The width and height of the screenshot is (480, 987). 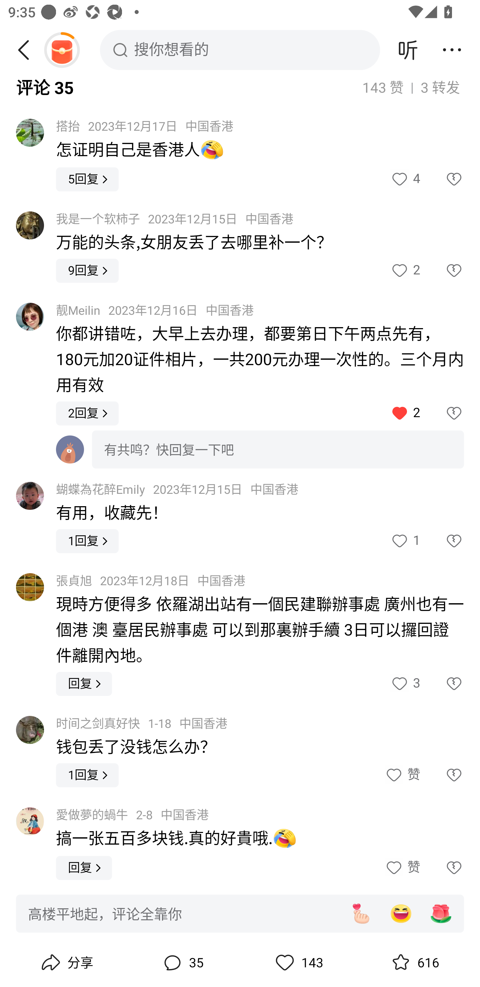 What do you see at coordinates (240, 50) in the screenshot?
I see `搜你想看的 搜索框，搜你想看的` at bounding box center [240, 50].